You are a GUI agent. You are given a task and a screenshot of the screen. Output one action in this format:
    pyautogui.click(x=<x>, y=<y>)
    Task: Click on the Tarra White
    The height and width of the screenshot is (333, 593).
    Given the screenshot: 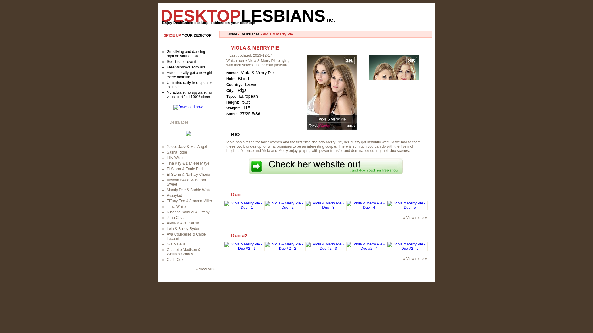 What is the action you would take?
    pyautogui.click(x=176, y=207)
    